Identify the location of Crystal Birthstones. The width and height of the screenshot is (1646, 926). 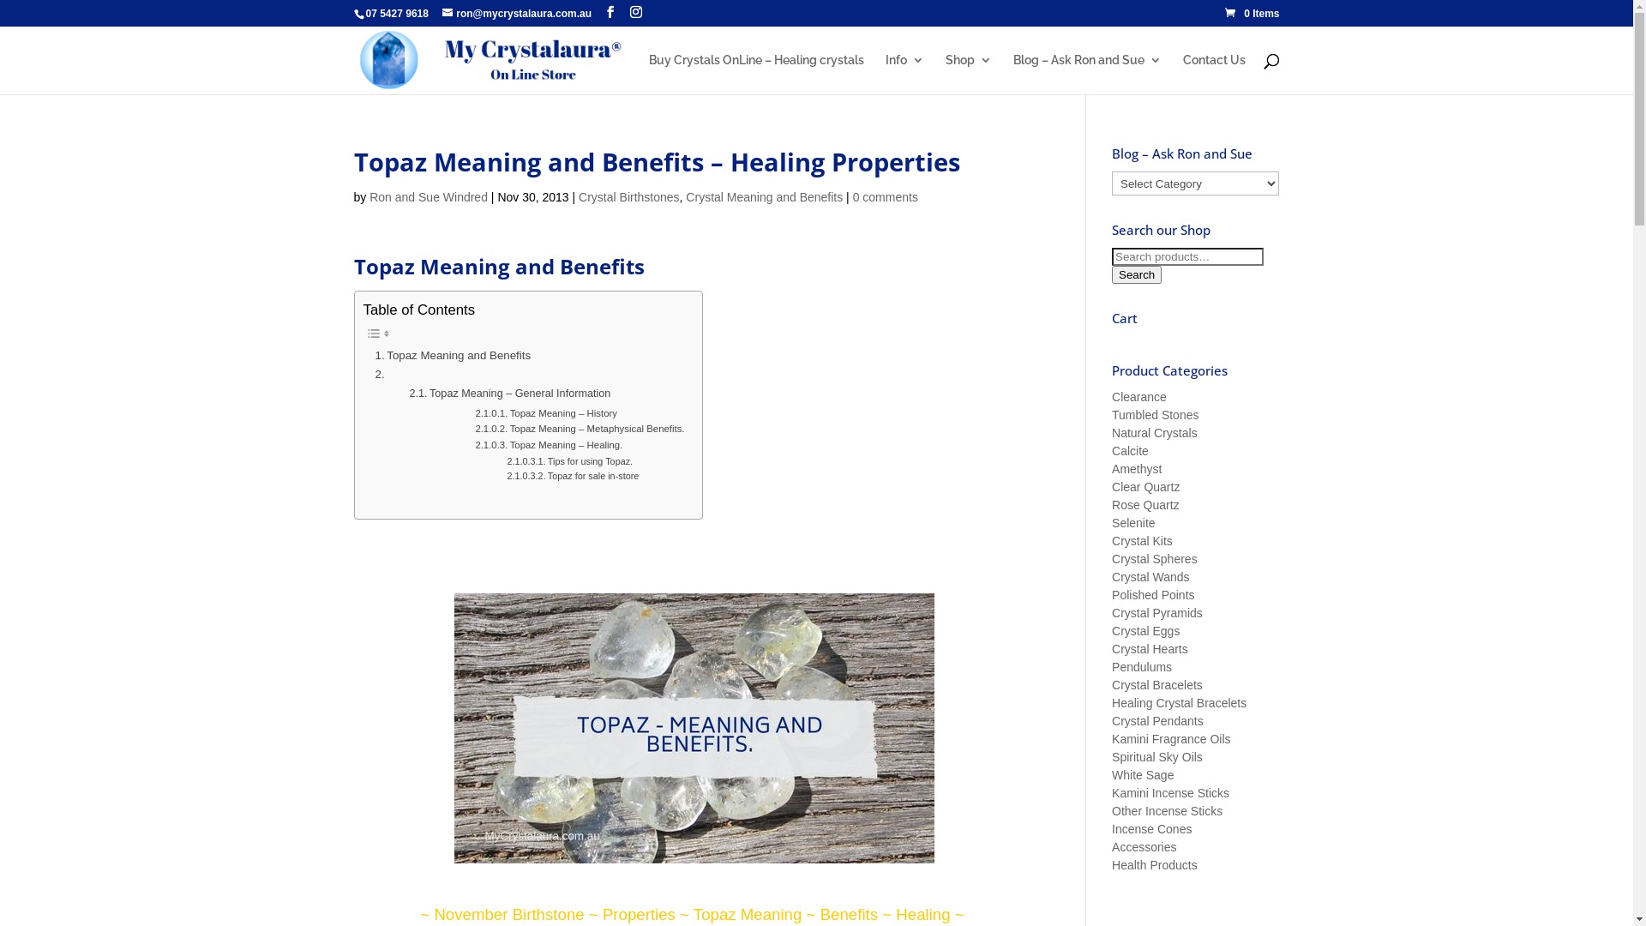
(629, 197).